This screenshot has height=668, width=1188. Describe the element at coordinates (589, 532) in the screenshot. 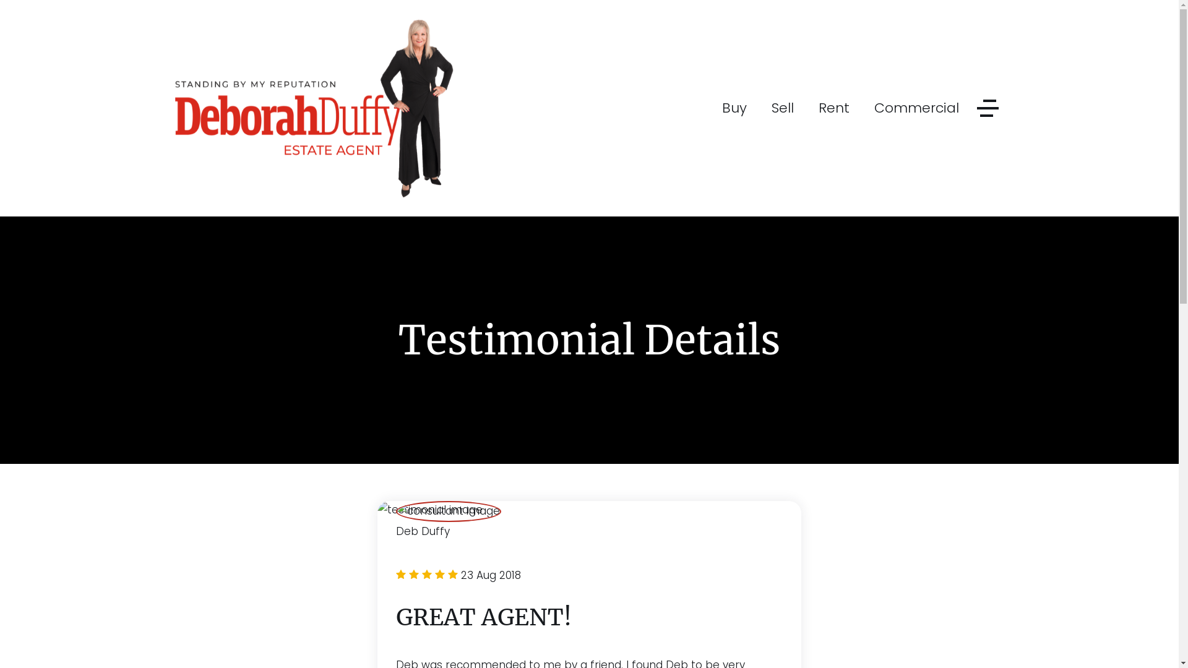

I see `Deb Duffy` at that location.